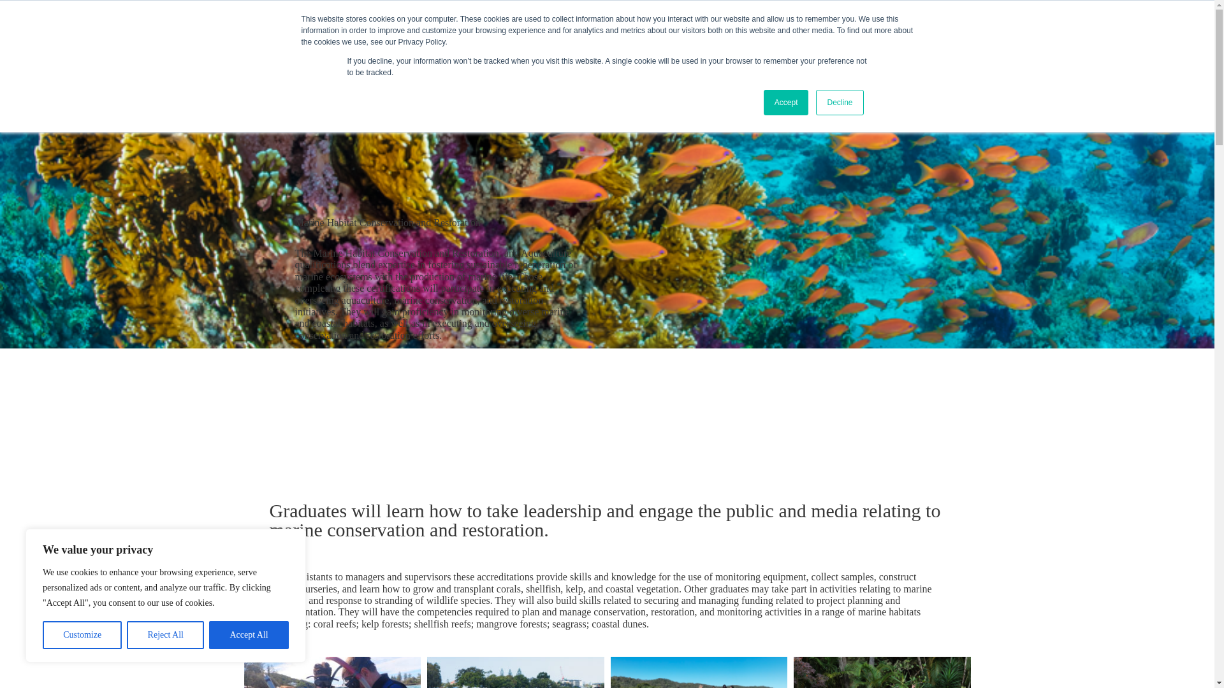 The height and width of the screenshot is (688, 1224). Describe the element at coordinates (82, 635) in the screenshot. I see `Customize` at that location.